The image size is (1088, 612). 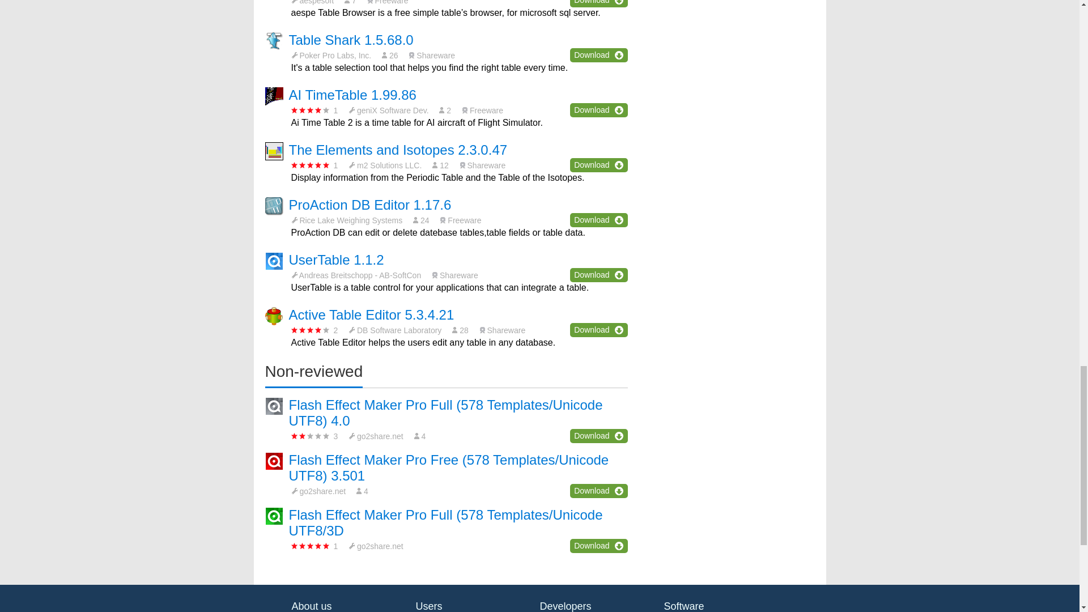 I want to click on Download, so click(x=598, y=110).